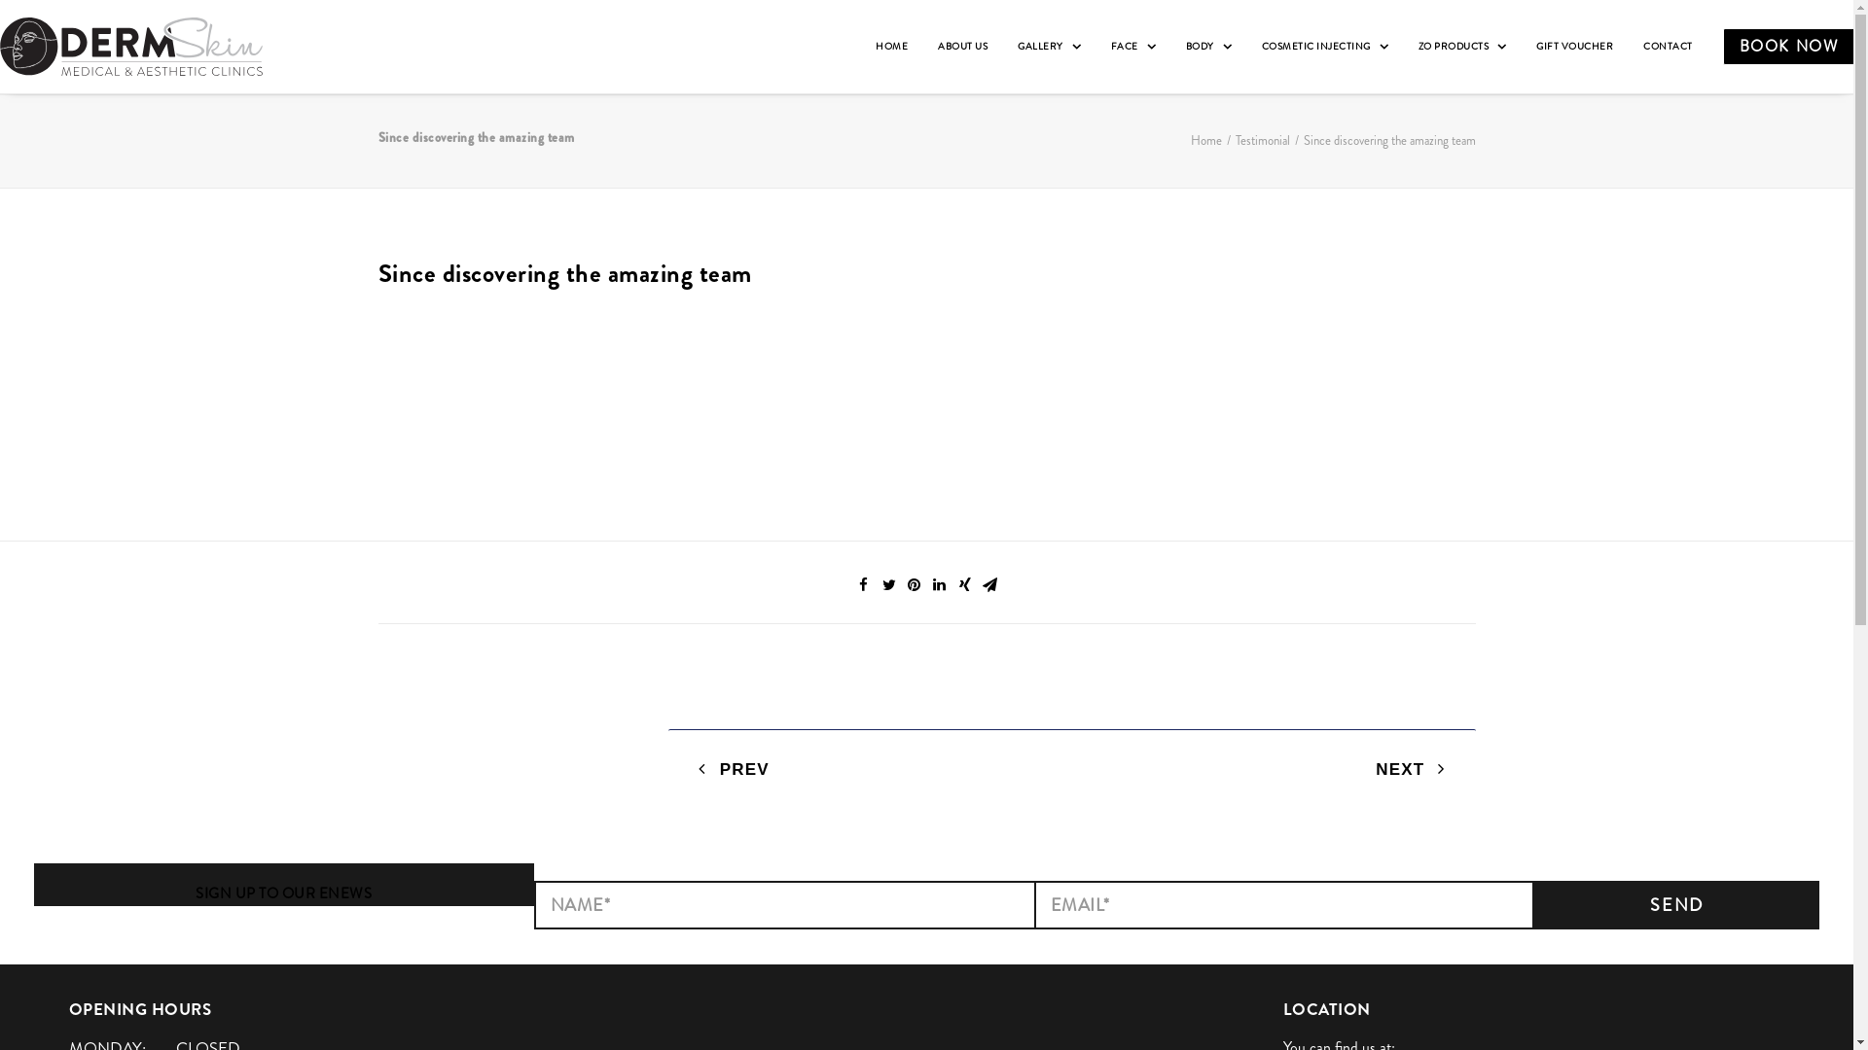  What do you see at coordinates (891, 47) in the screenshot?
I see `HOME` at bounding box center [891, 47].